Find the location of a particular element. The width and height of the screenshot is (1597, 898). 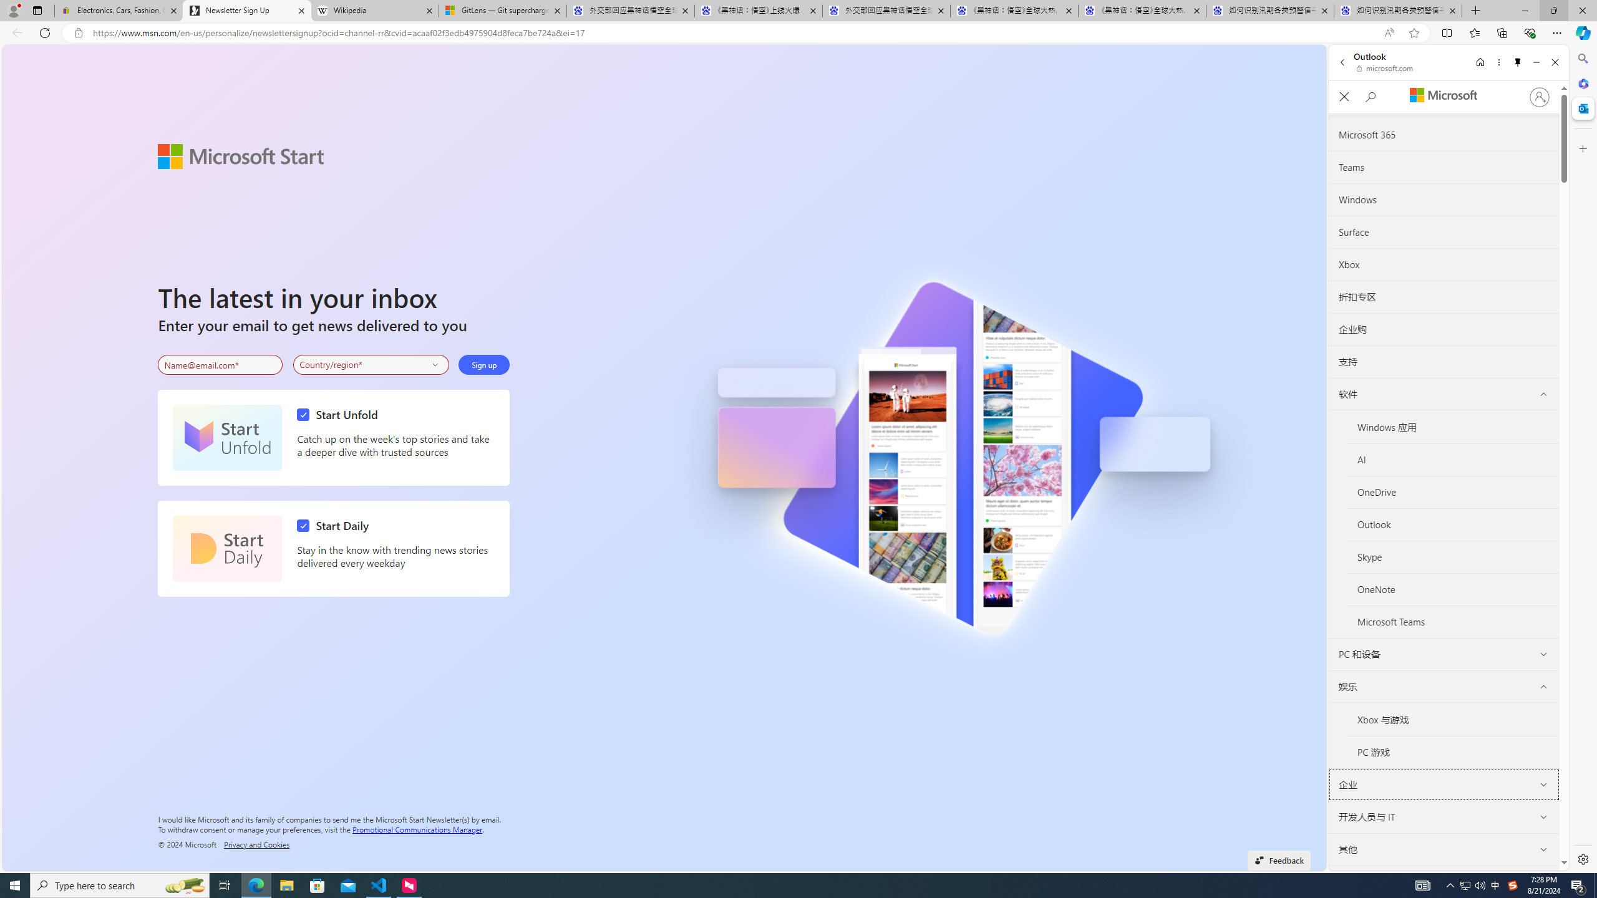

Xbox is located at coordinates (1444, 264).